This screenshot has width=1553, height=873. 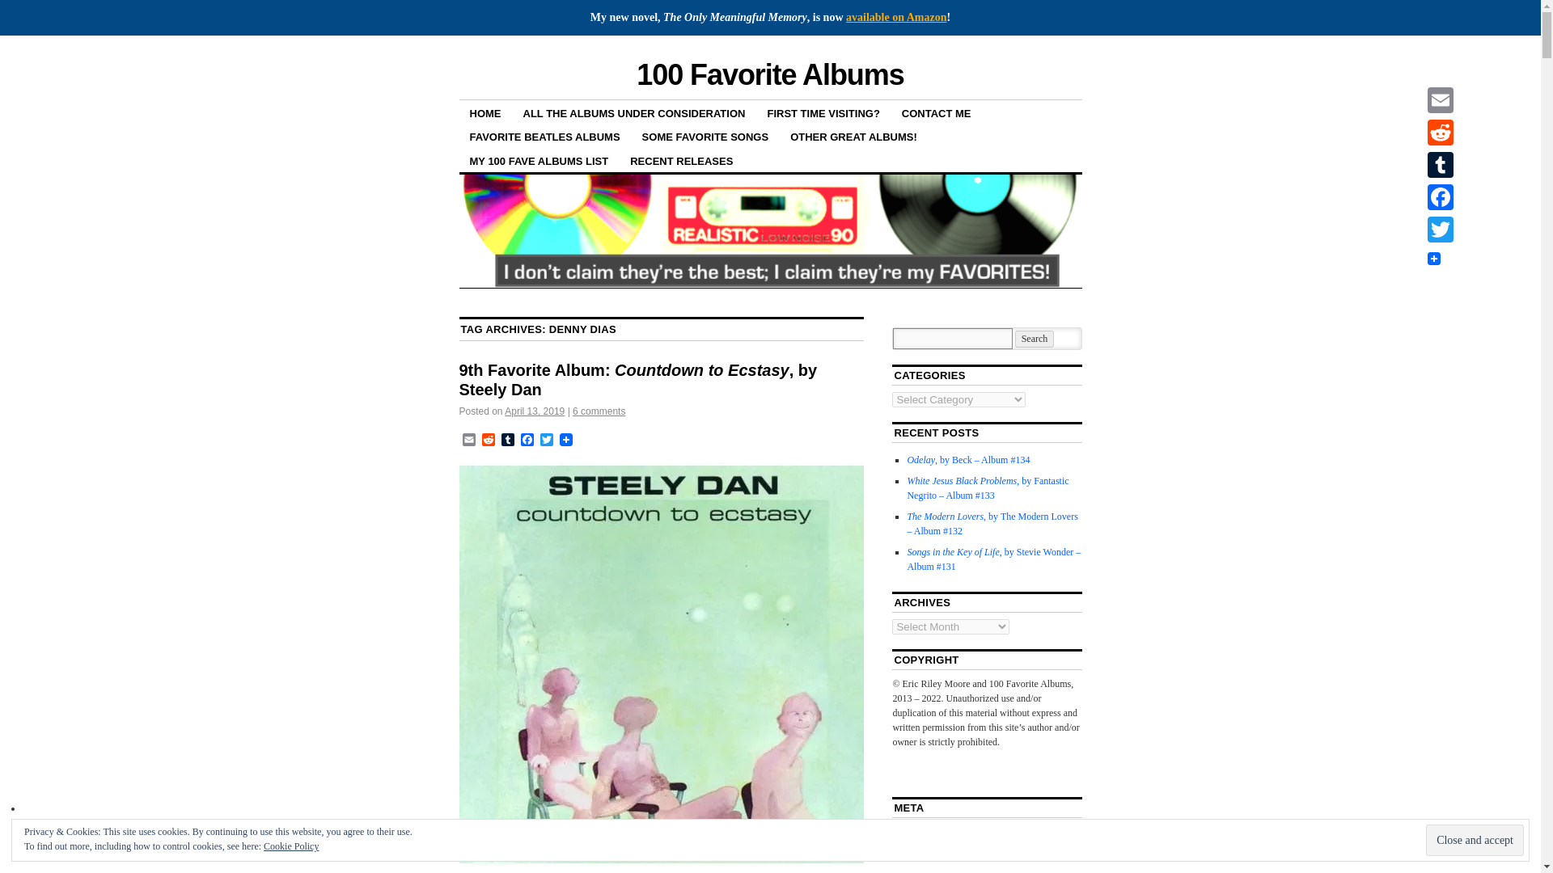 I want to click on FIRST TIME VISITING?, so click(x=823, y=113).